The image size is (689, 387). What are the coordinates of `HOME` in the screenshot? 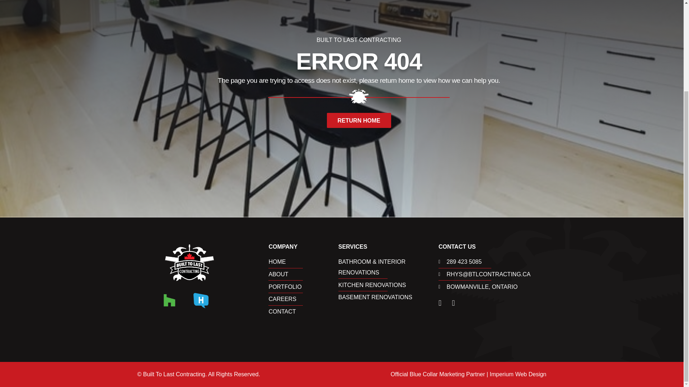 It's located at (303, 262).